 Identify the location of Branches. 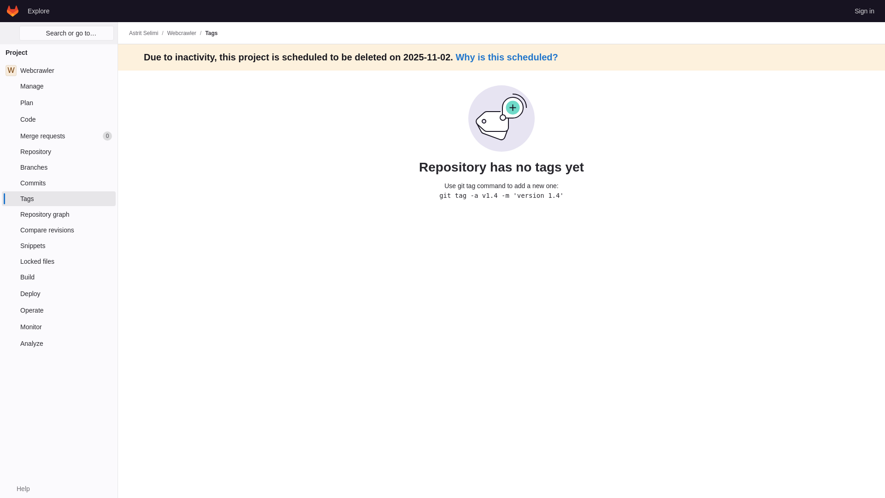
(59, 167).